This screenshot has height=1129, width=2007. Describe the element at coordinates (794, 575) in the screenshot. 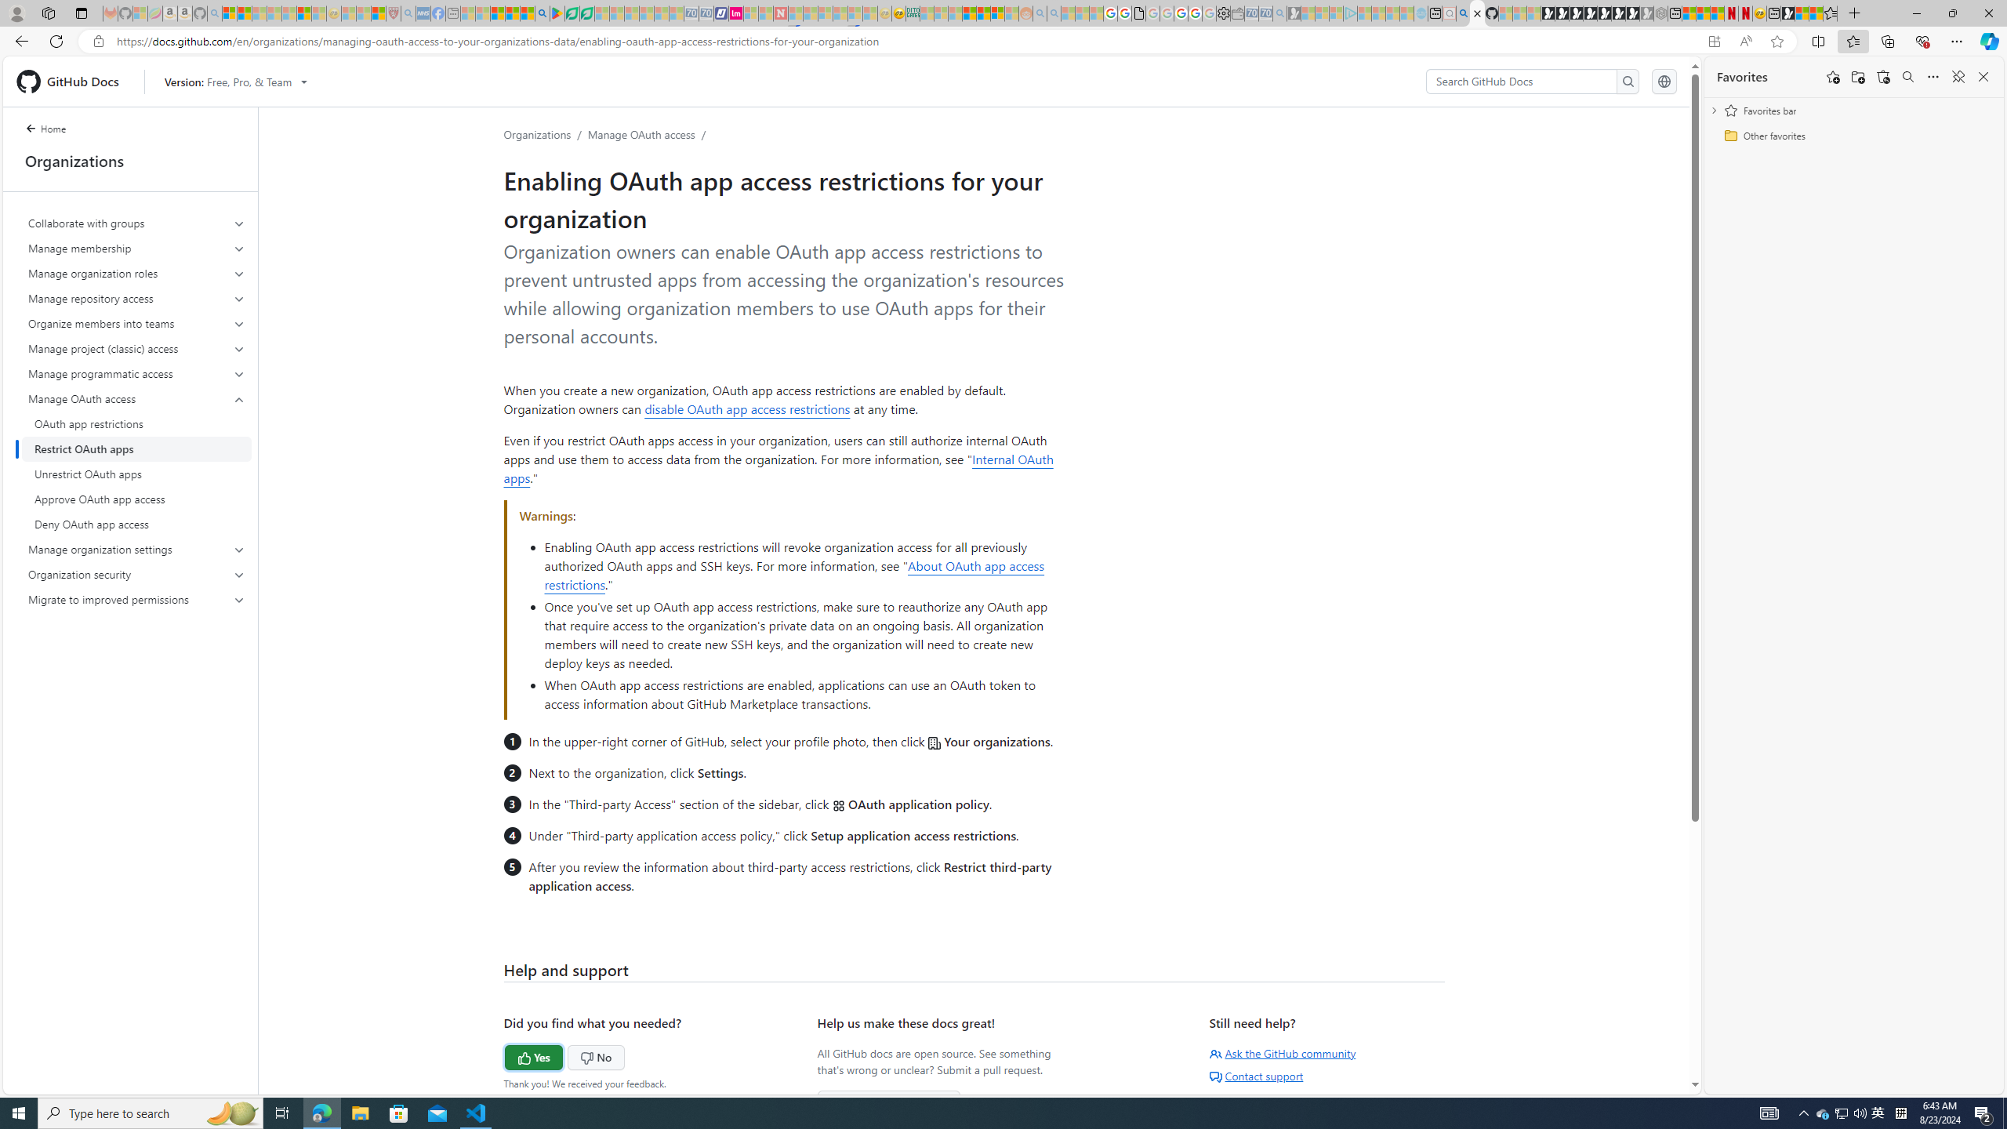

I see `About OAuth app access restrictions` at that location.